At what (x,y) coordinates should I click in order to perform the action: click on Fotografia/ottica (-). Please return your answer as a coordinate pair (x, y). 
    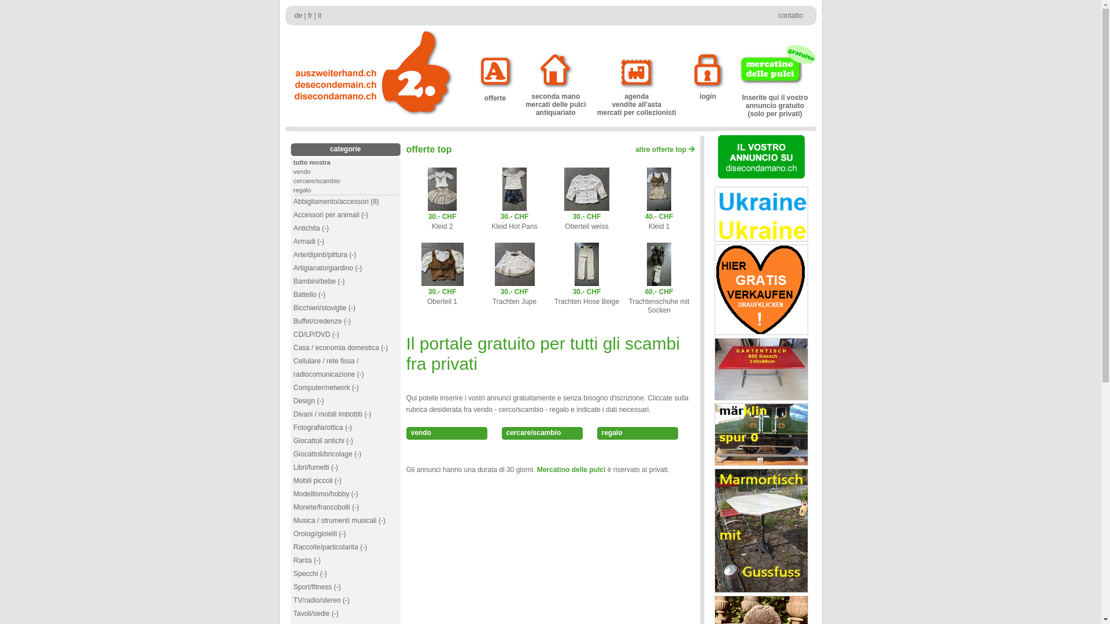
    Looking at the image, I should click on (323, 428).